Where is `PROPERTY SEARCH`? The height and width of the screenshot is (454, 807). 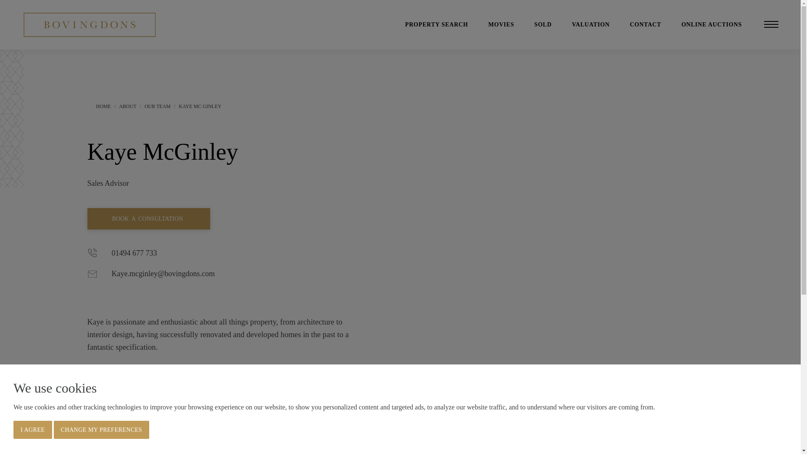 PROPERTY SEARCH is located at coordinates (436, 24).